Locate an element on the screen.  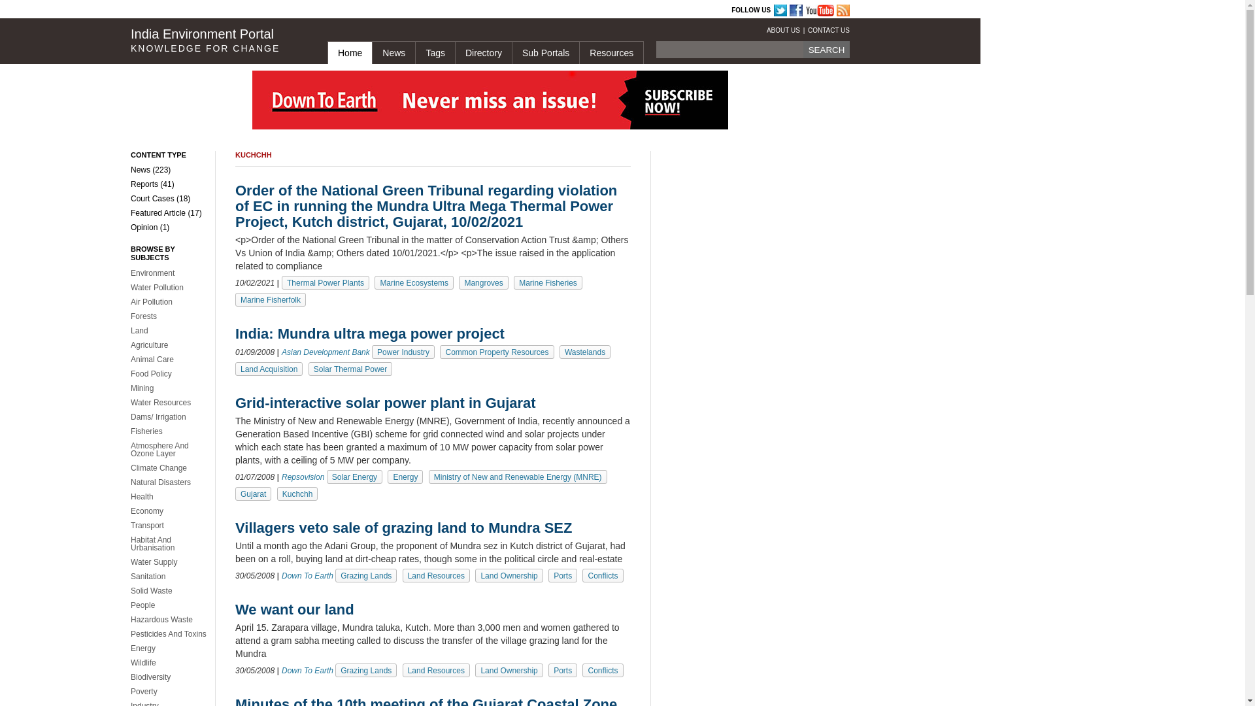
Sub Portals is located at coordinates (545, 52).